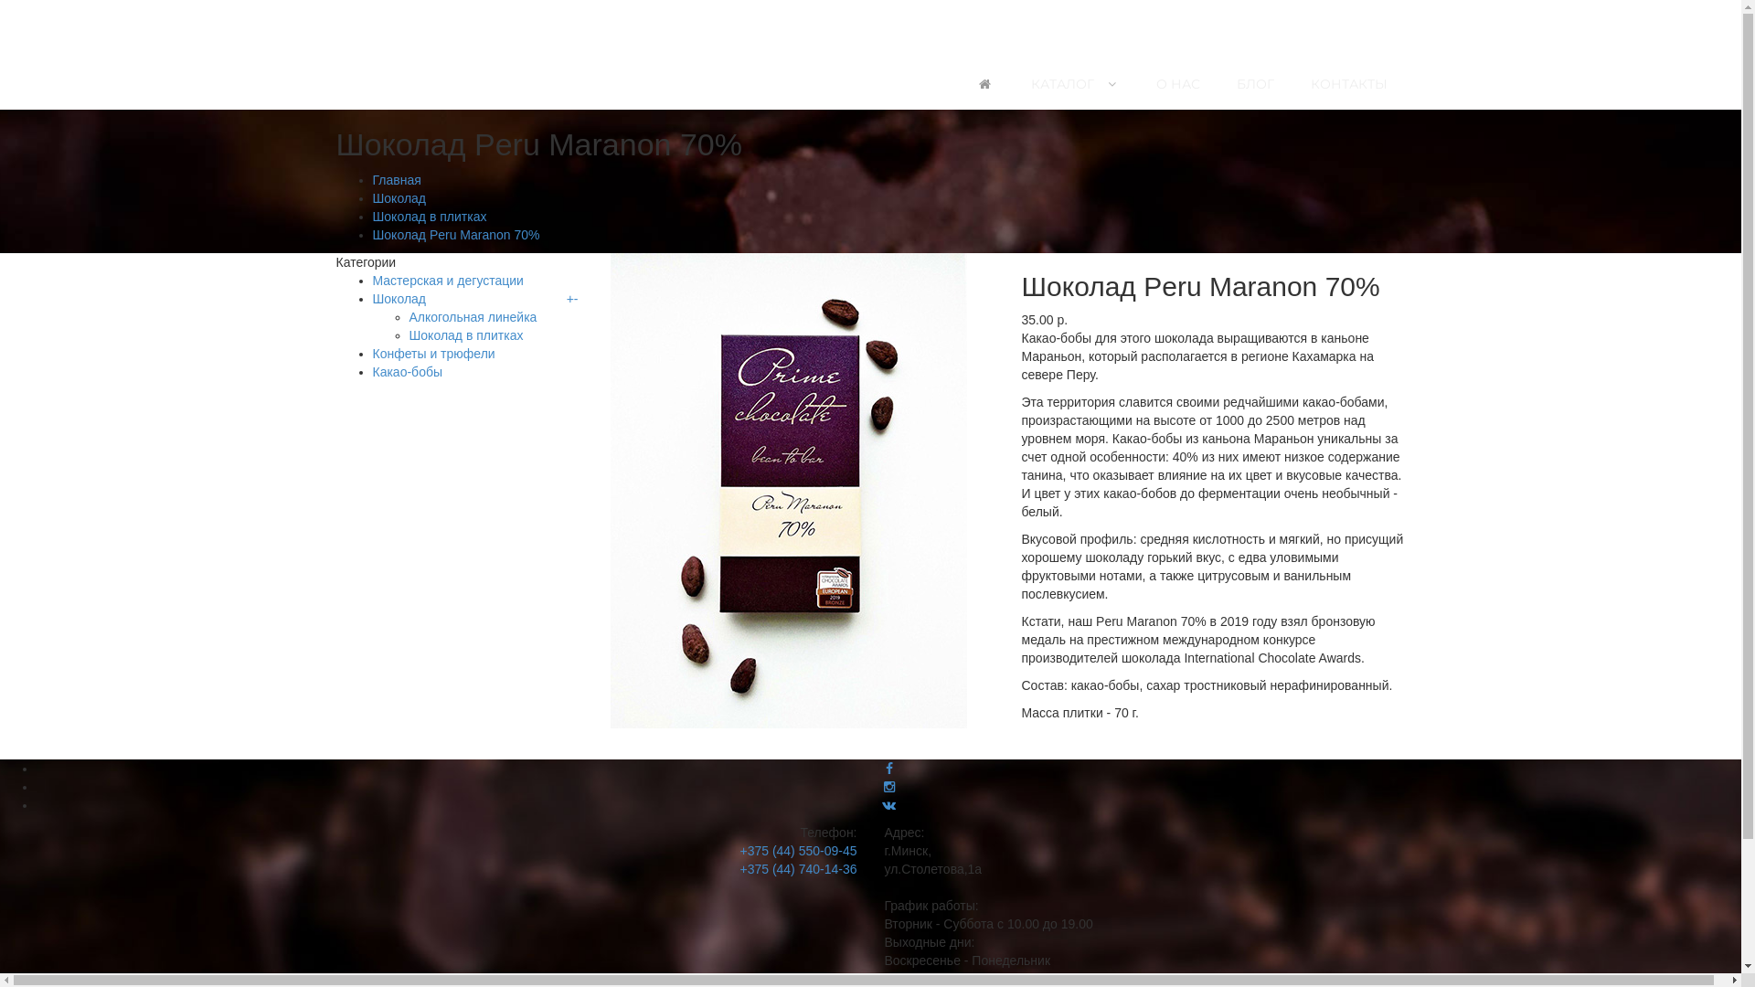 This screenshot has height=987, width=1755. I want to click on +375 (44) 550-09-45, so click(798, 851).